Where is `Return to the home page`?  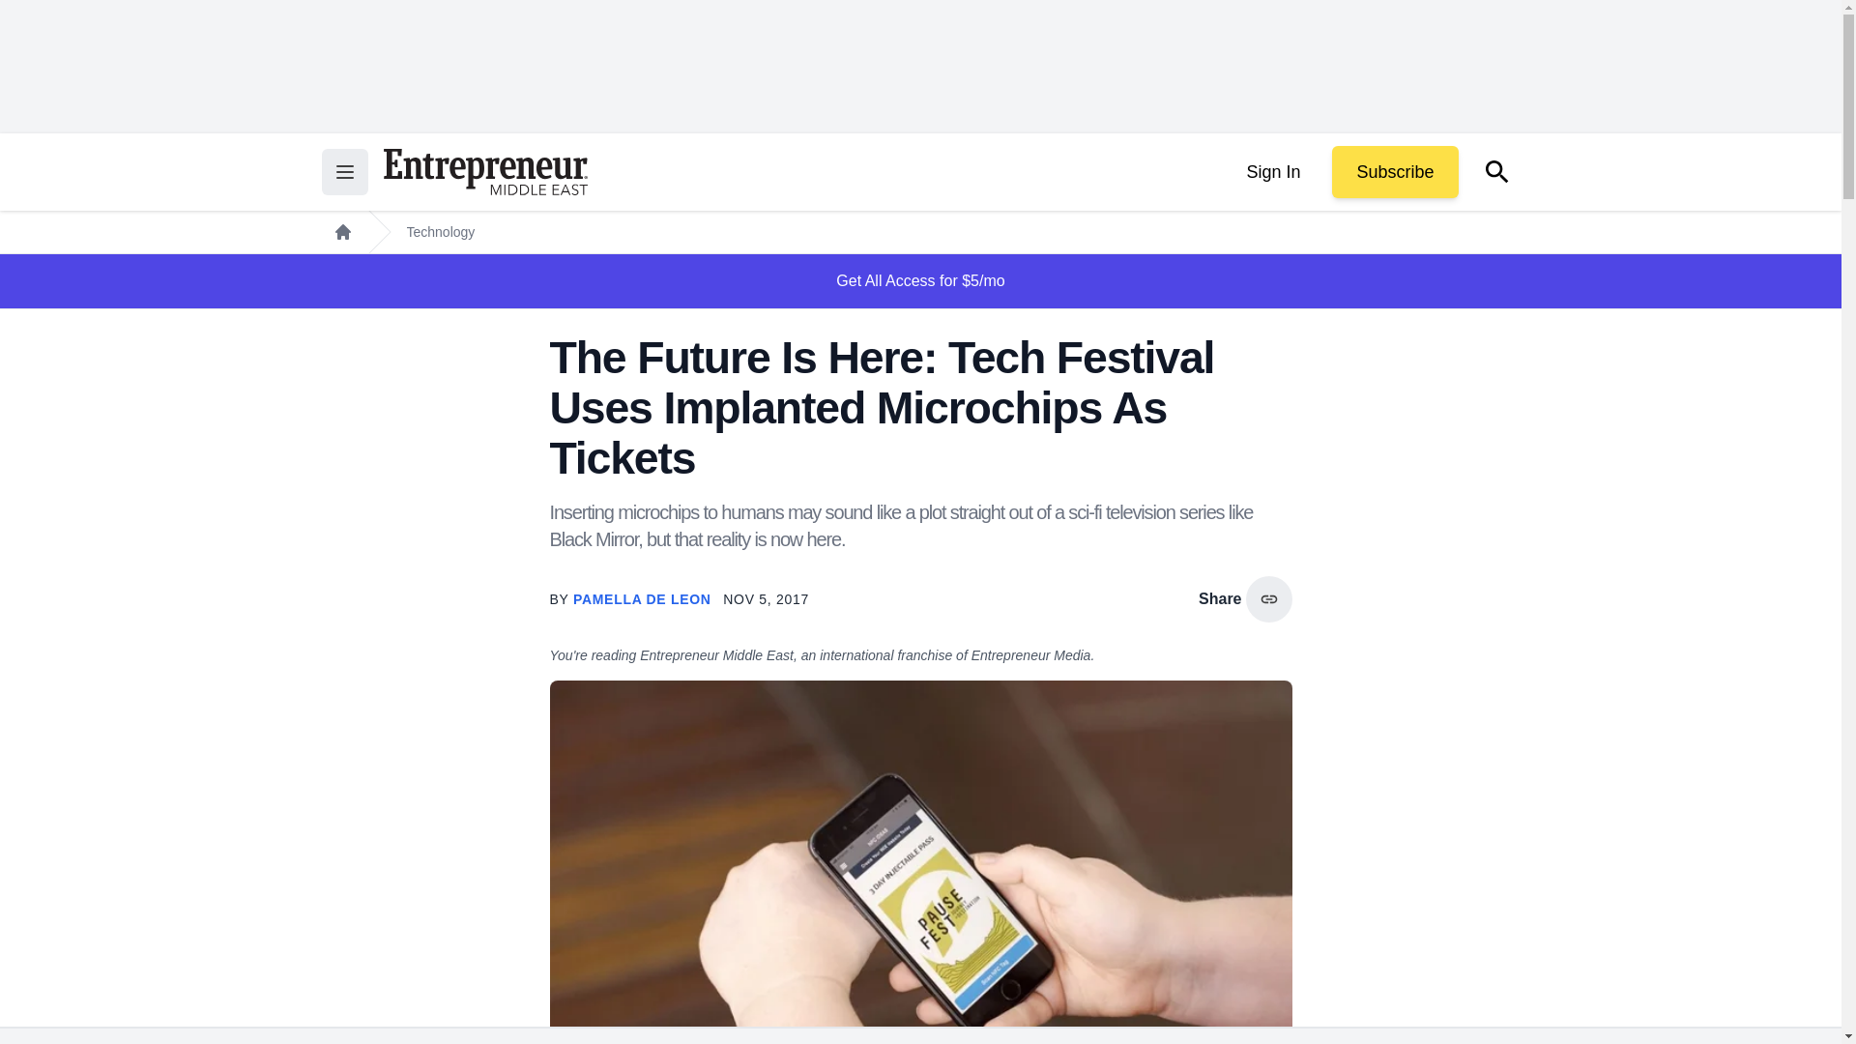 Return to the home page is located at coordinates (485, 172).